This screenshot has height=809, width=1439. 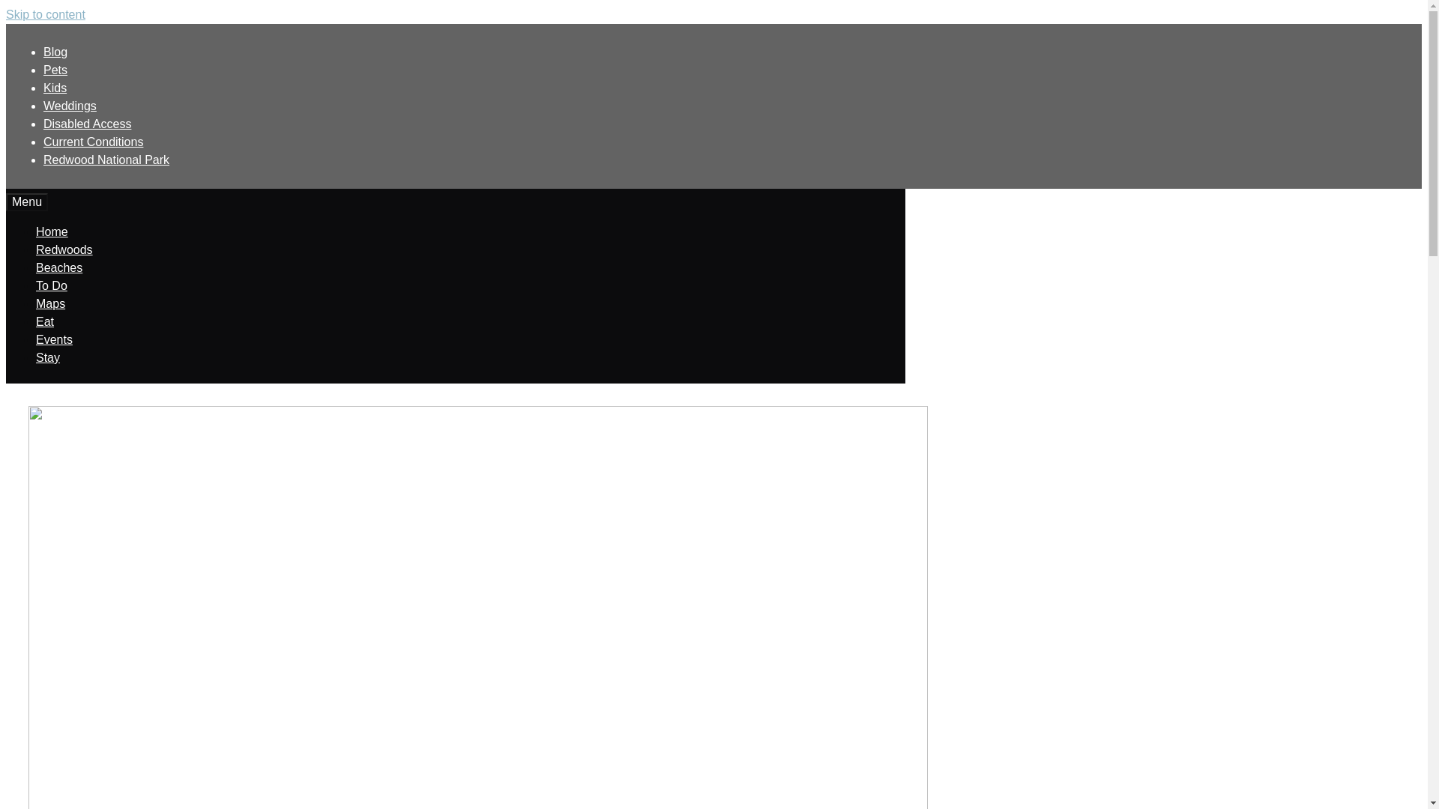 What do you see at coordinates (58, 267) in the screenshot?
I see `Beaches` at bounding box center [58, 267].